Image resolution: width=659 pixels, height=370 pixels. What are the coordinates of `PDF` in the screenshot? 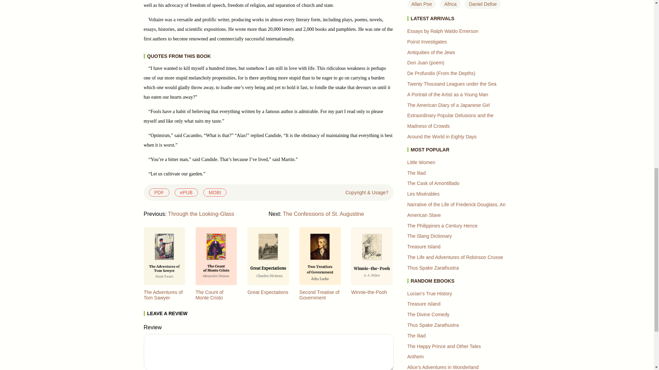 It's located at (159, 192).